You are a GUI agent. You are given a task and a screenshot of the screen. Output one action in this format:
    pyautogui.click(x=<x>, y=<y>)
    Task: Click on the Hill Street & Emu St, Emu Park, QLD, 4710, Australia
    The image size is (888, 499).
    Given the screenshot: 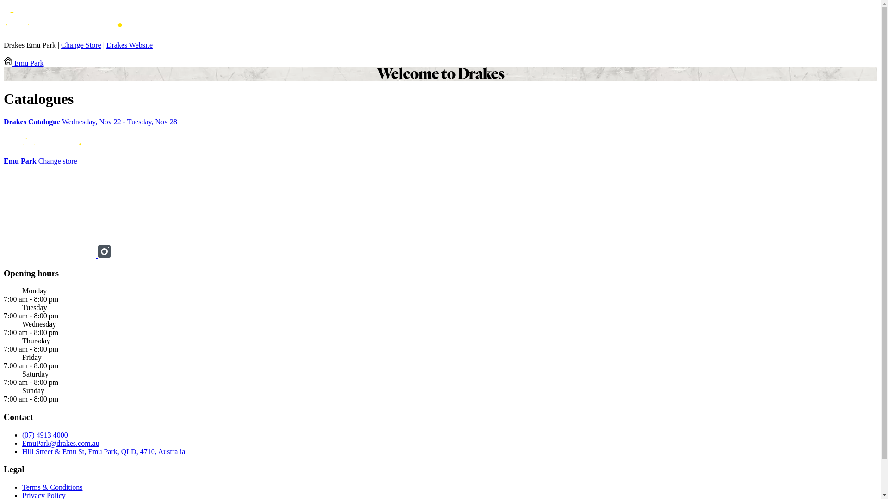 What is the action you would take?
    pyautogui.click(x=104, y=452)
    